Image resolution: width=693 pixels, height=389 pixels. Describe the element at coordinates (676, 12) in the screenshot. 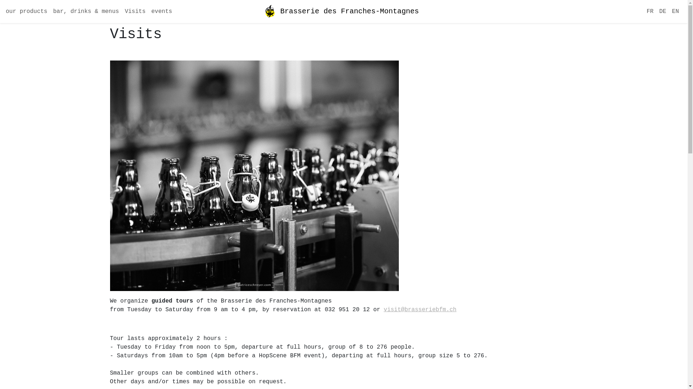

I see `EN` at that location.